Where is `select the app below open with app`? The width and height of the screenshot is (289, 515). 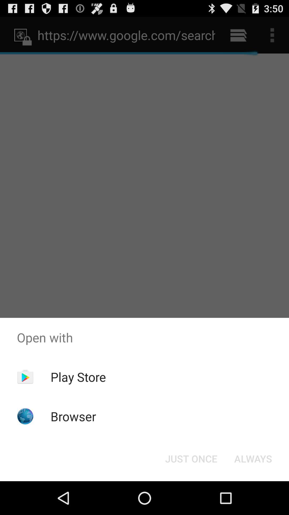 select the app below open with app is located at coordinates (78, 377).